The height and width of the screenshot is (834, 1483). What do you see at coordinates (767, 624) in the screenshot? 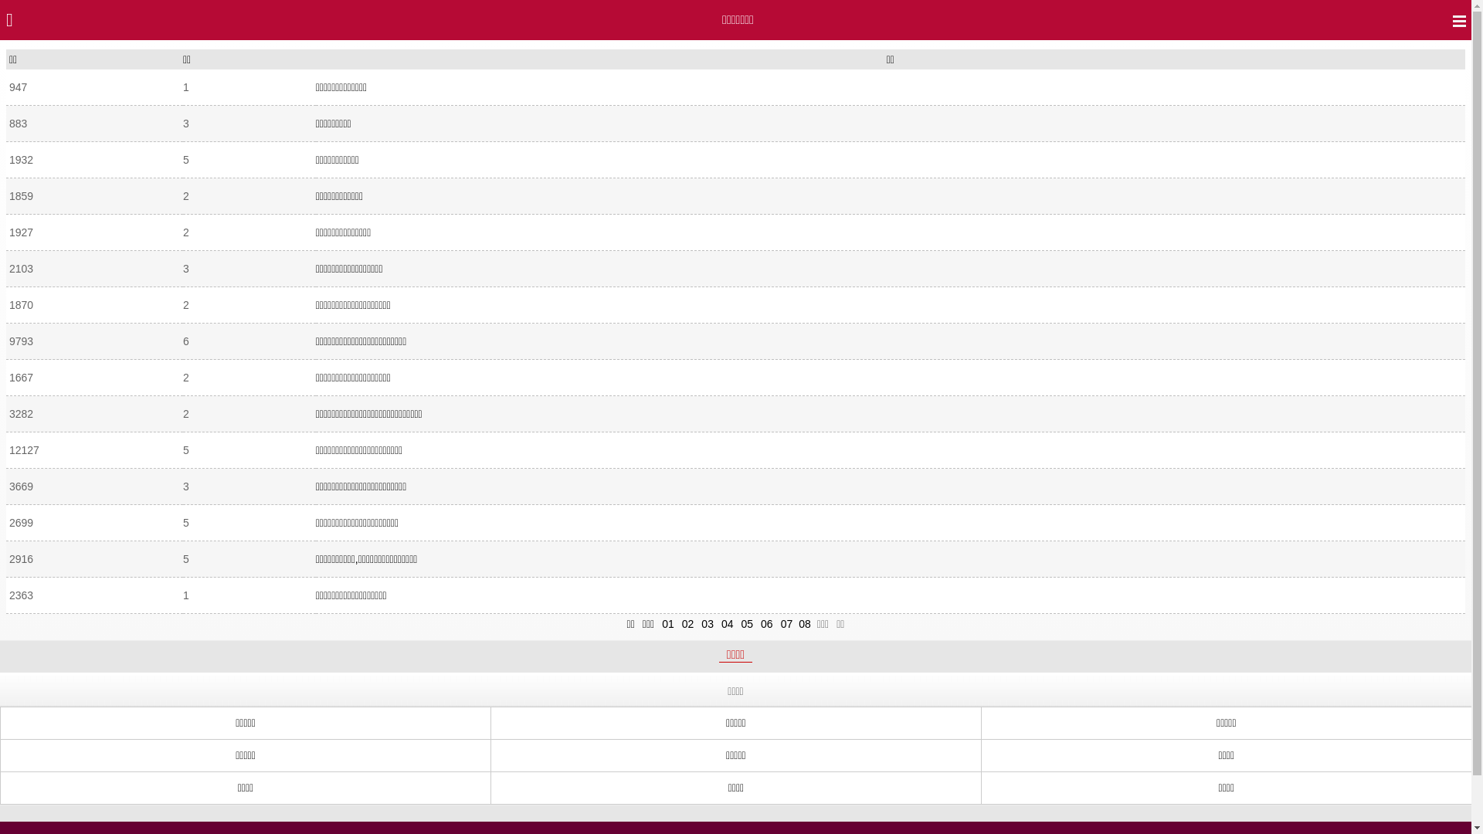
I see `06` at bounding box center [767, 624].